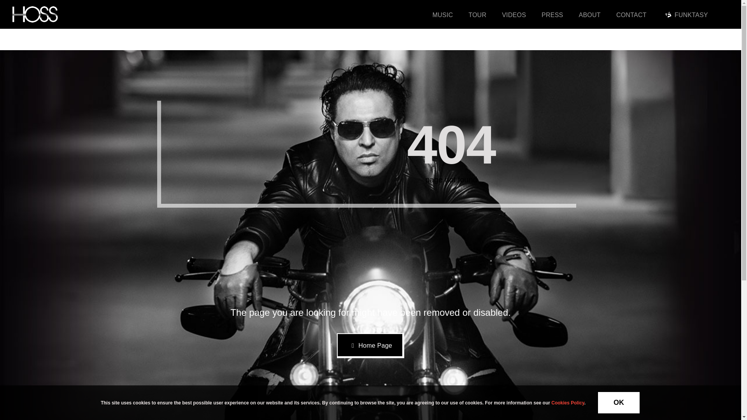 Image resolution: width=747 pixels, height=420 pixels. What do you see at coordinates (567, 402) in the screenshot?
I see `Cookies Policy` at bounding box center [567, 402].